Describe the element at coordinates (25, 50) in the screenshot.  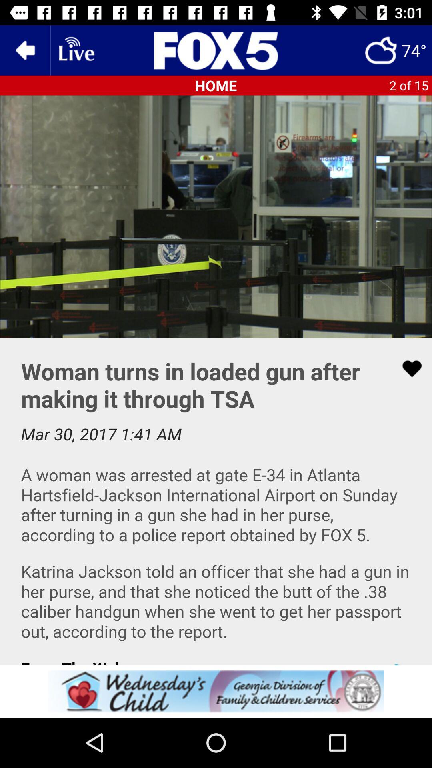
I see `go back one page` at that location.